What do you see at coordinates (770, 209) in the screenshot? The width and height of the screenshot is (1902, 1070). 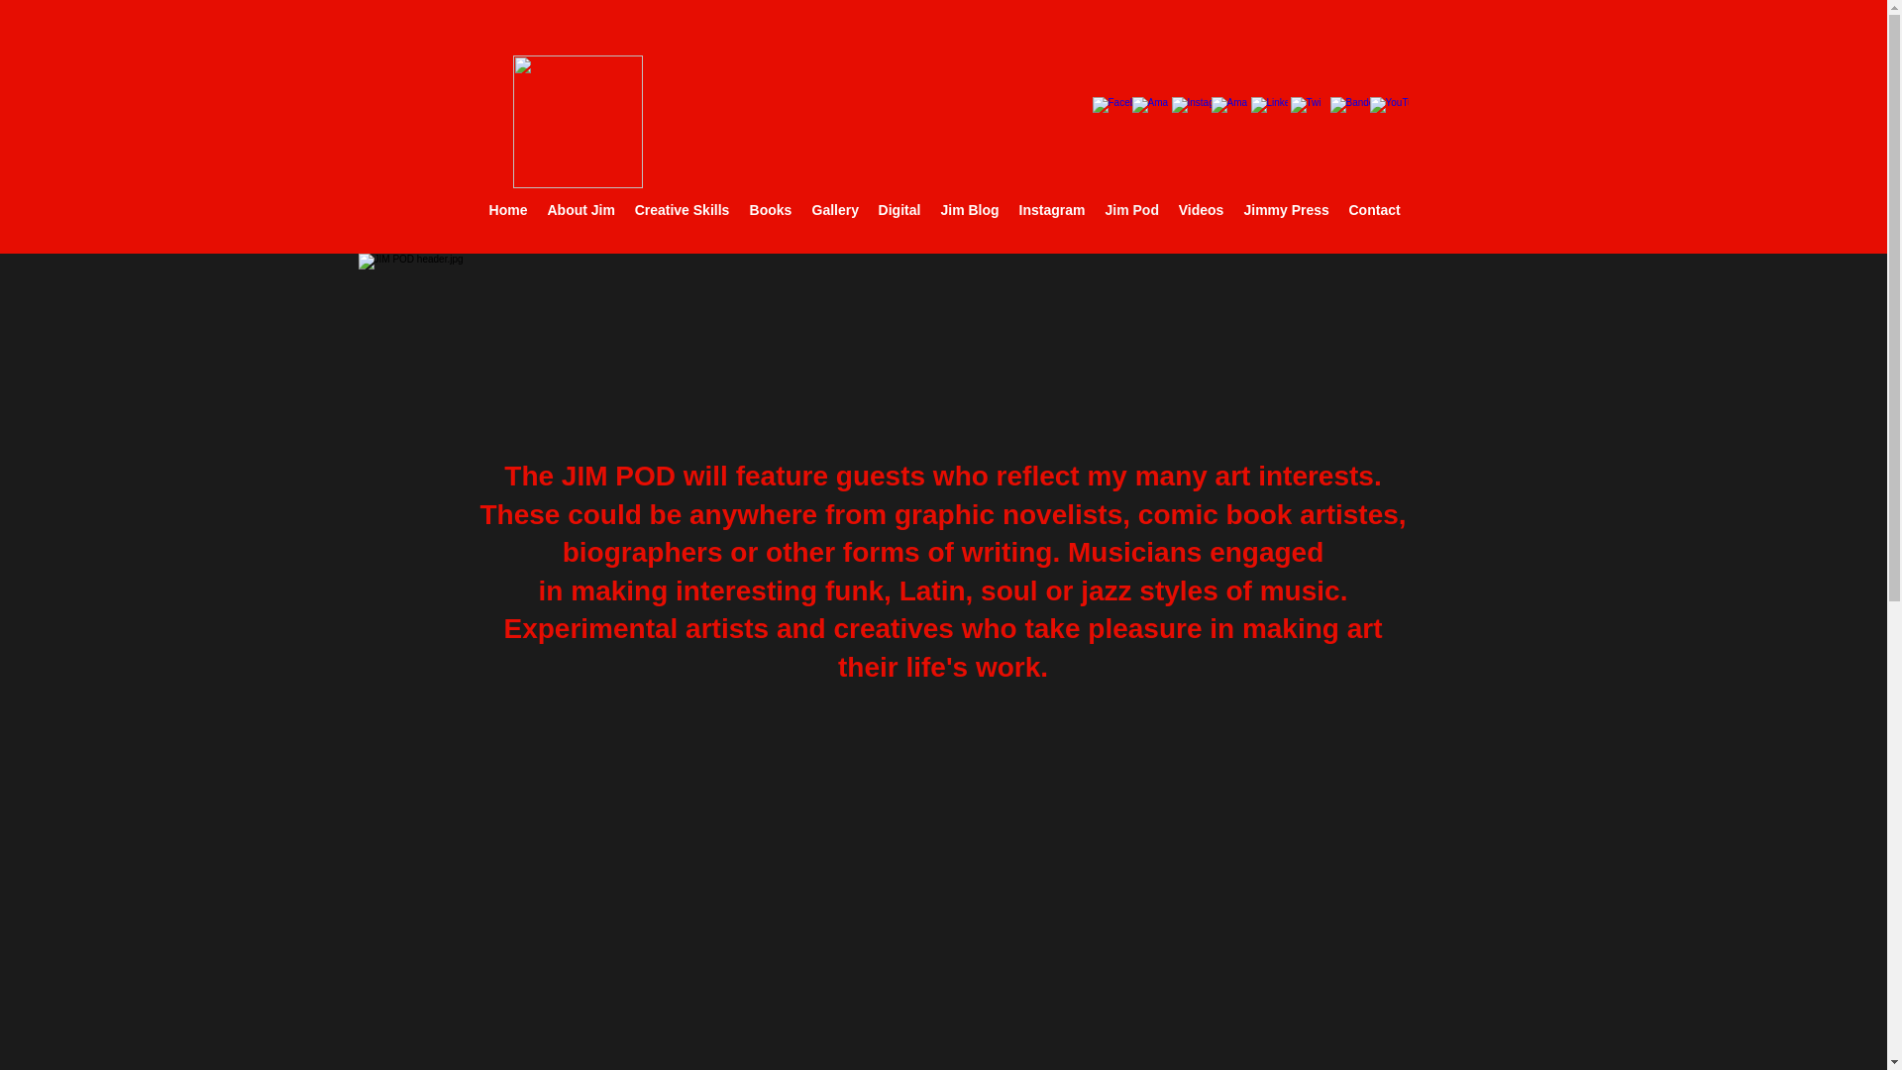 I see `Books` at bounding box center [770, 209].